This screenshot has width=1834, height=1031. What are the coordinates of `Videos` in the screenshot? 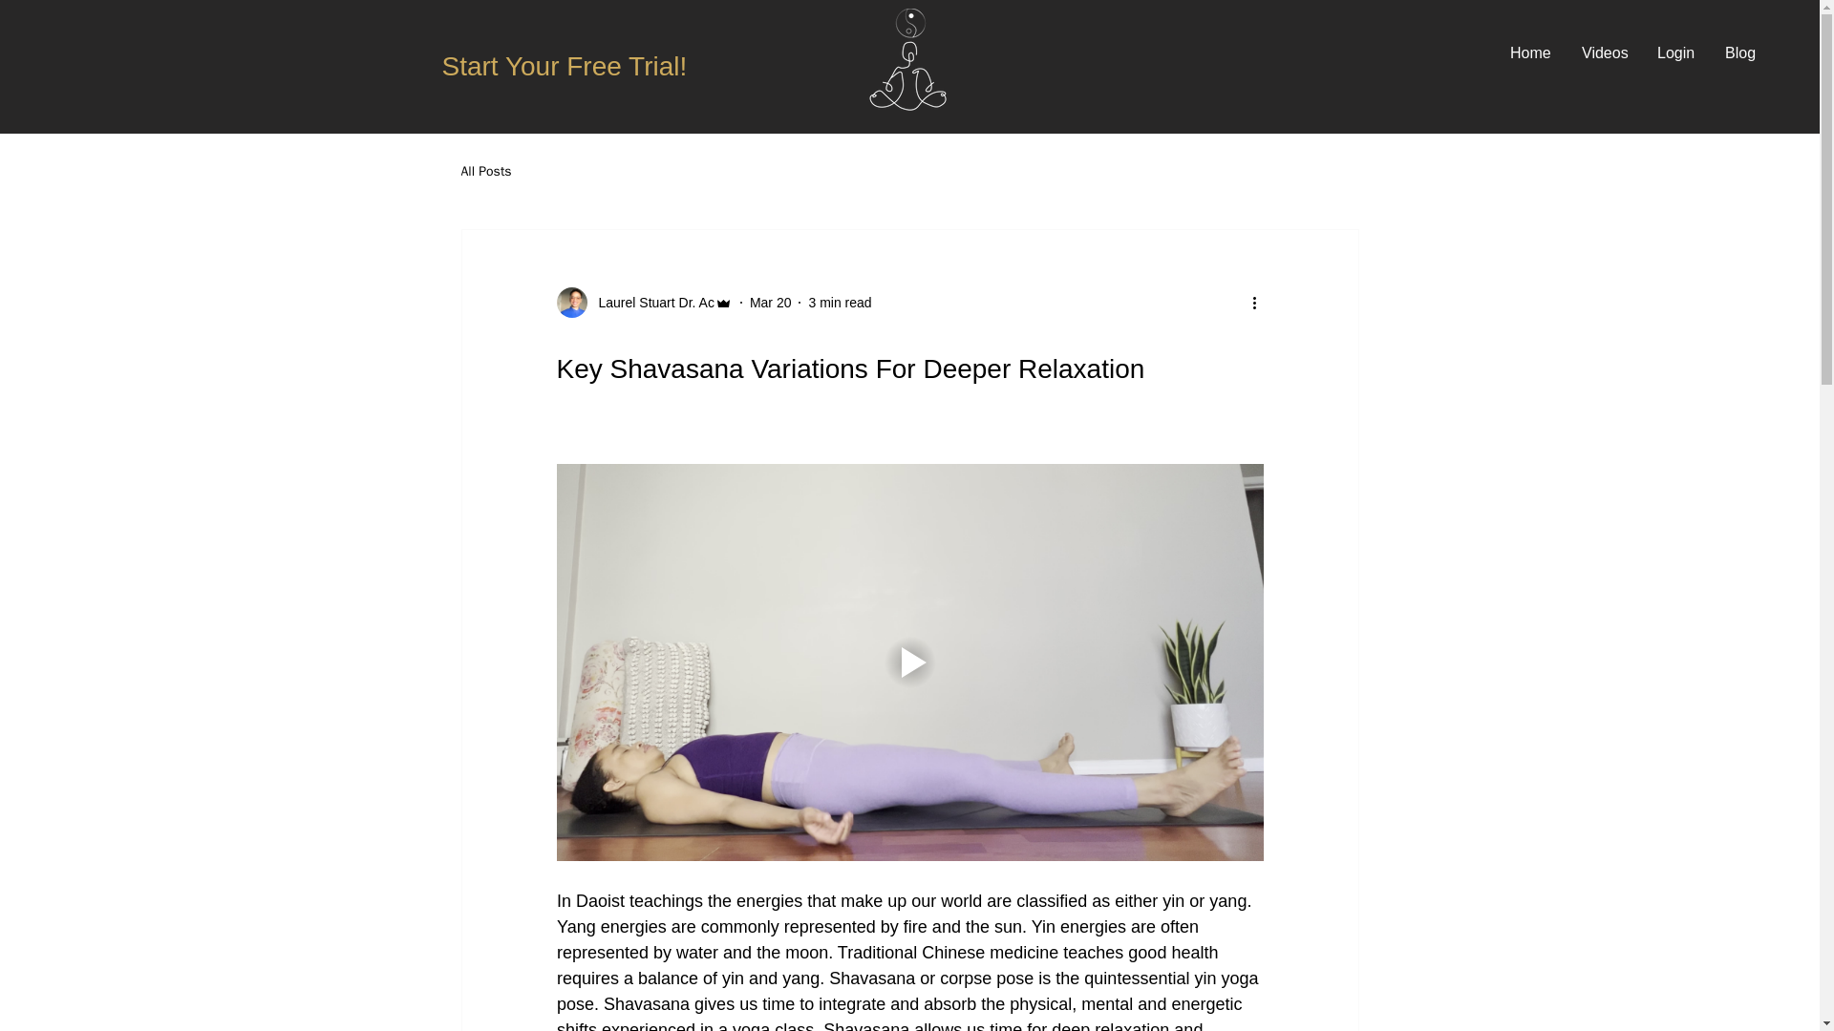 It's located at (1605, 53).